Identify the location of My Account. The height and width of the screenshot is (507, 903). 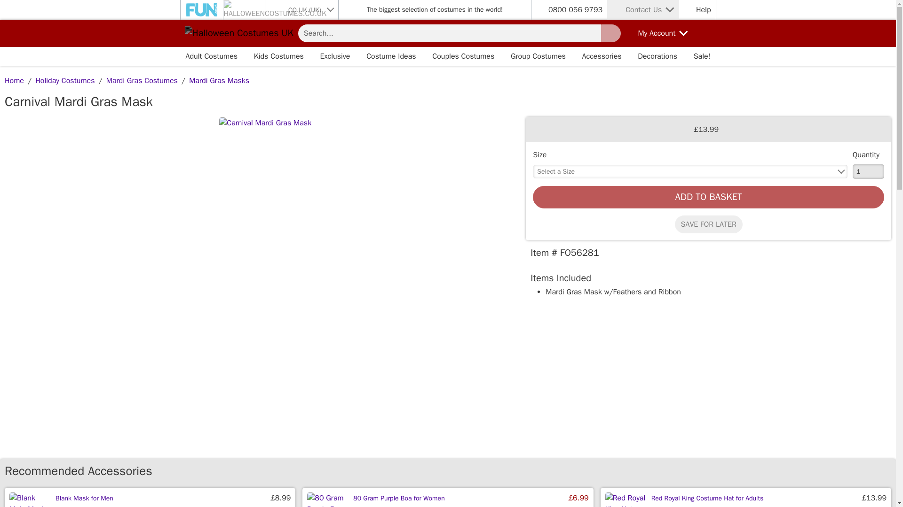
(656, 33).